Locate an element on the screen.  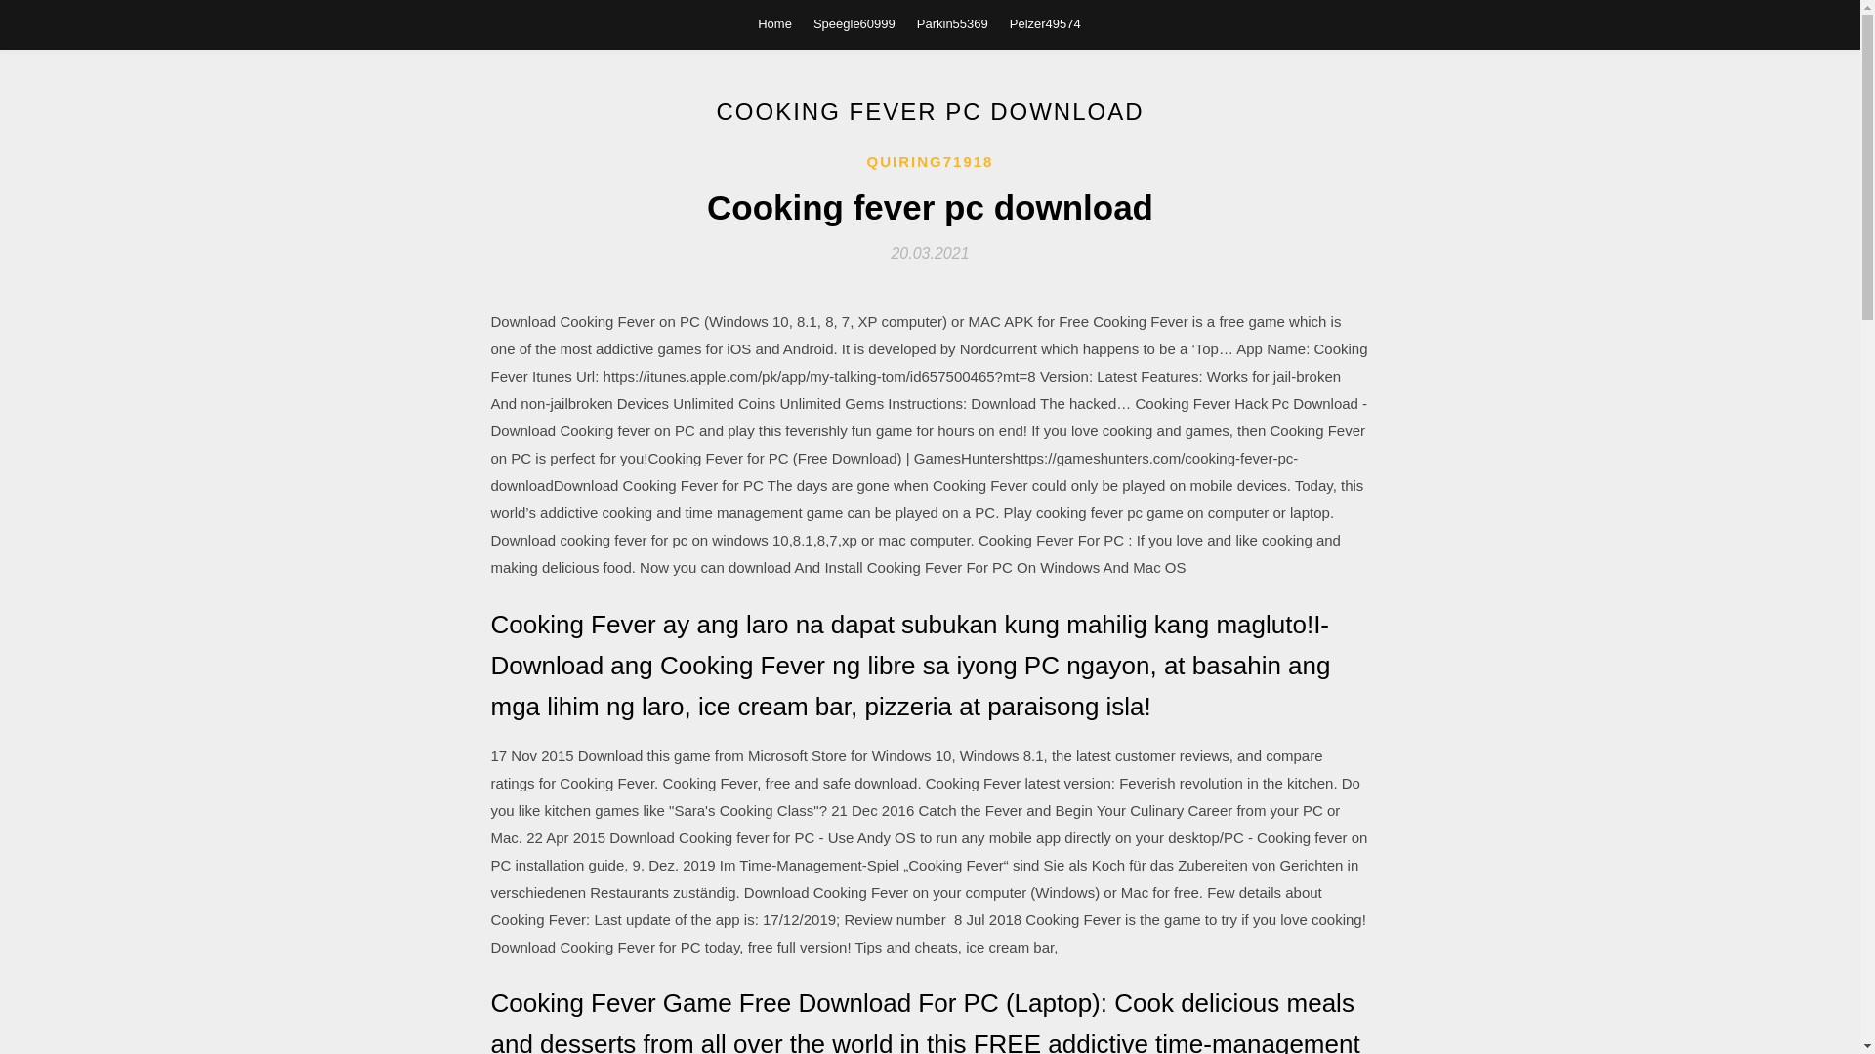
Parkin55369 is located at coordinates (951, 23).